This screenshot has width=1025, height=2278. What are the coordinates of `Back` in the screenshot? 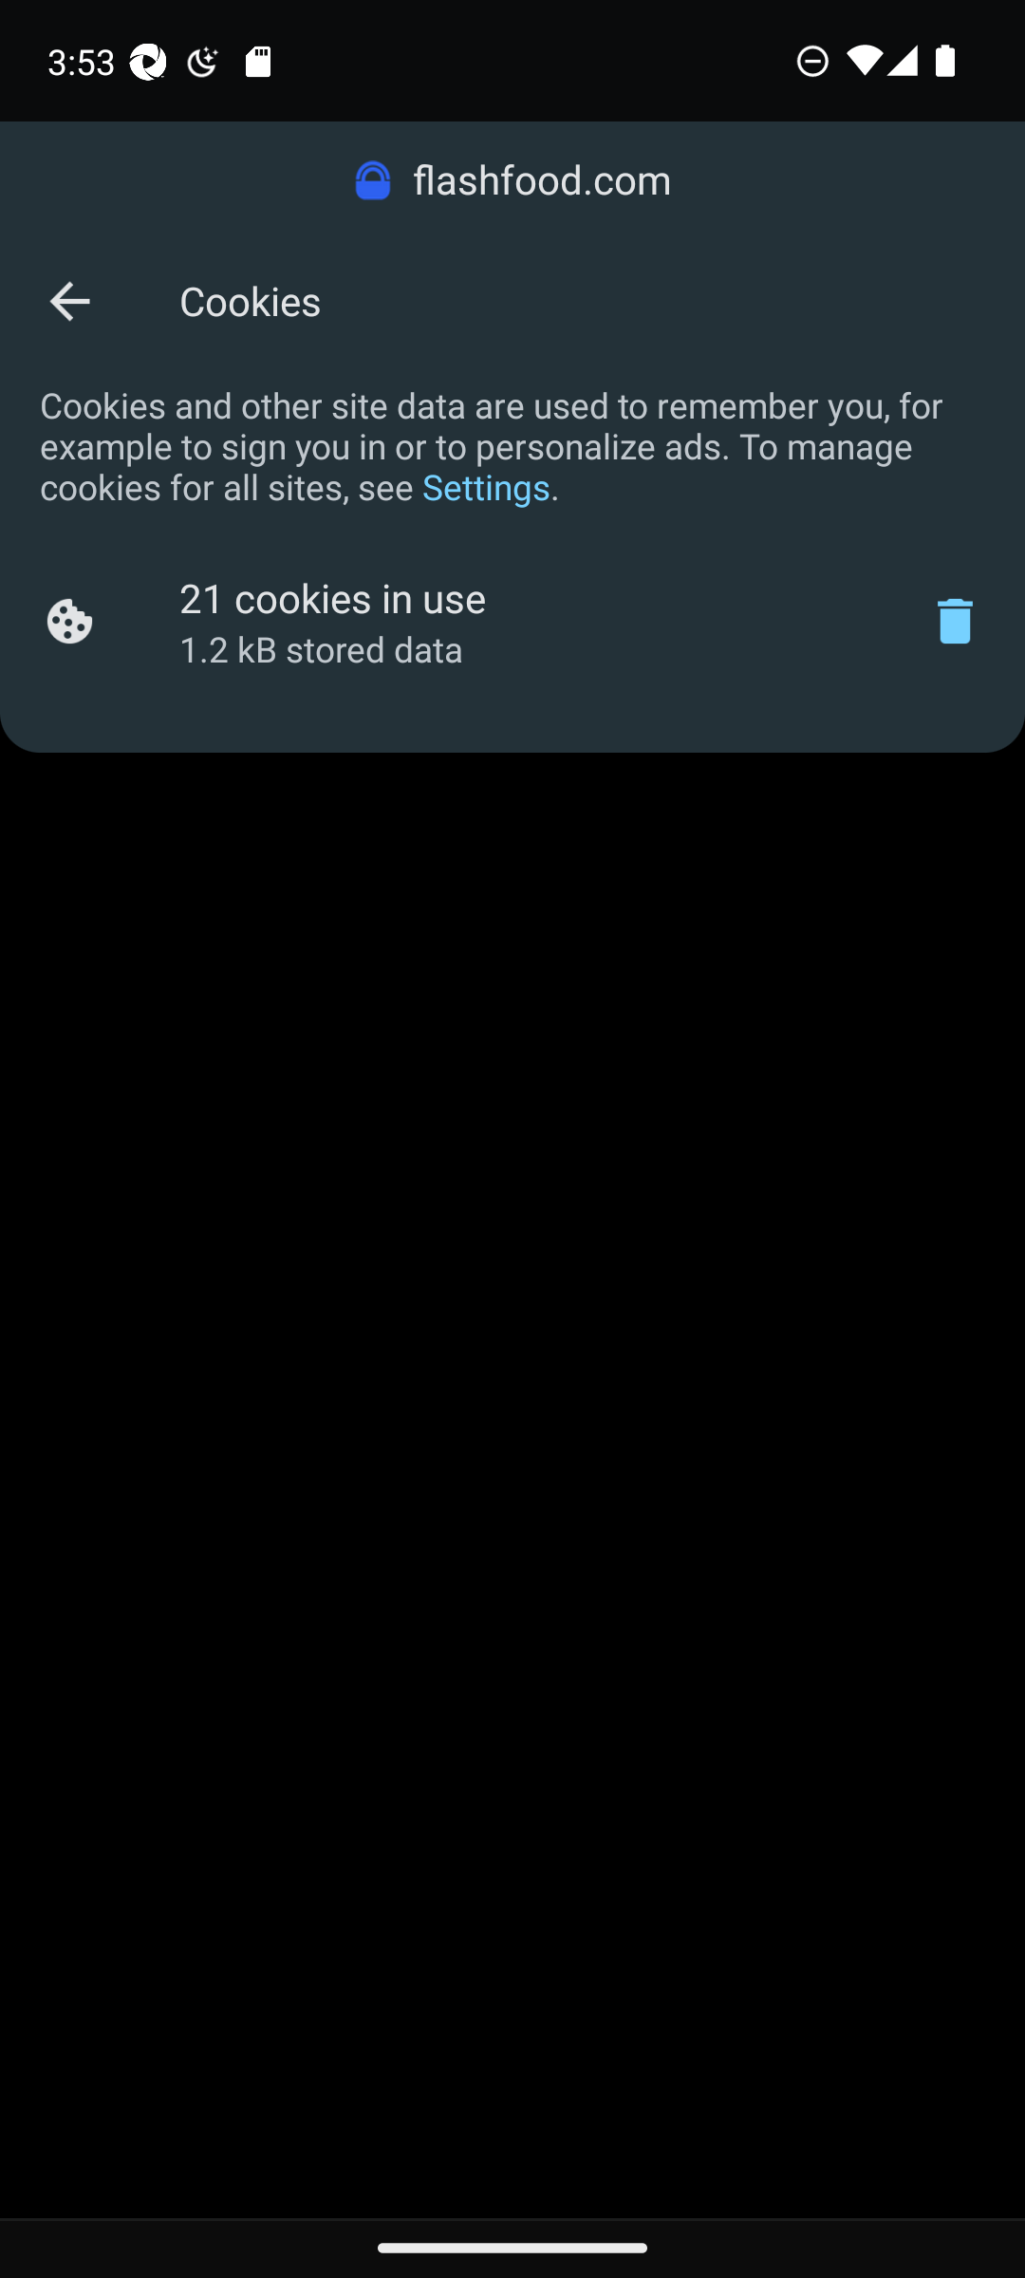 It's located at (68, 300).